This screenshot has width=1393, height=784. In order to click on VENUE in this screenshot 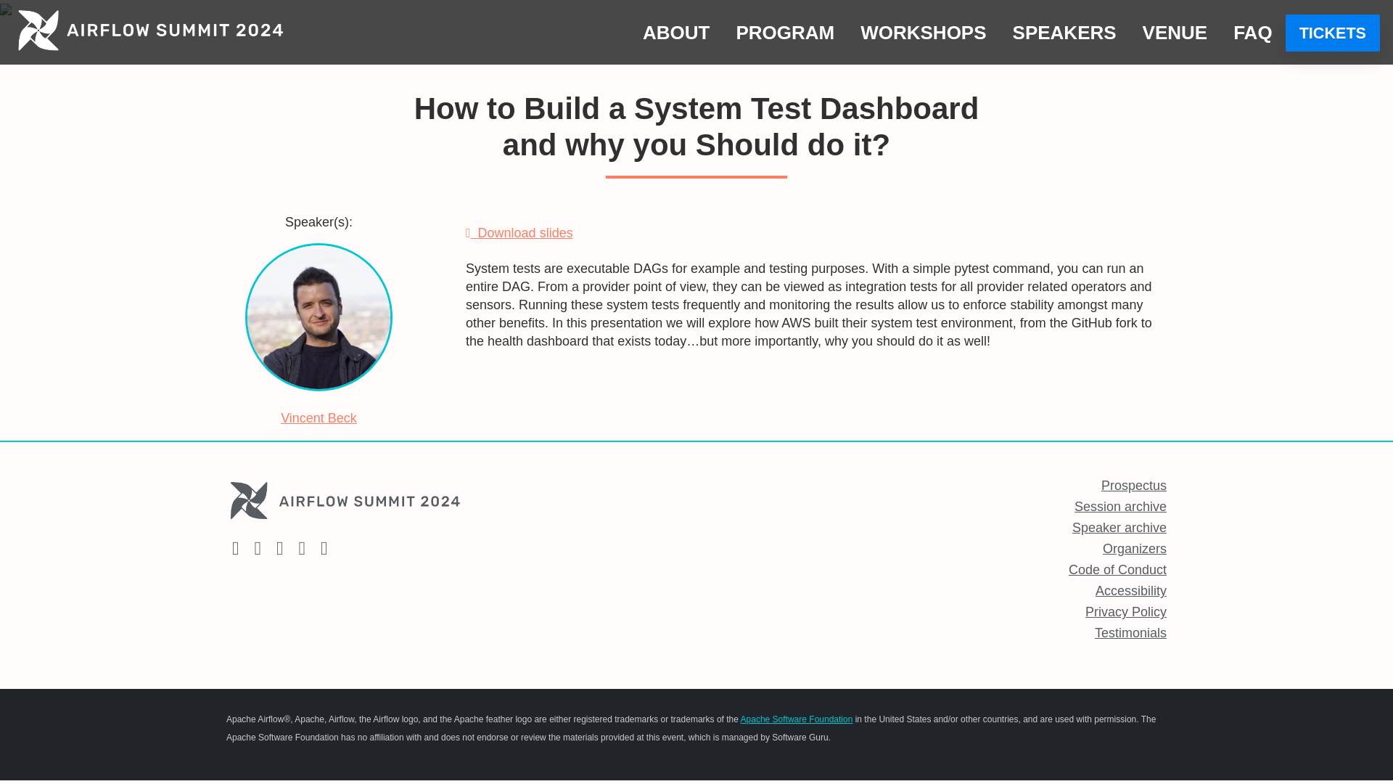, I will do `click(1175, 32)`.